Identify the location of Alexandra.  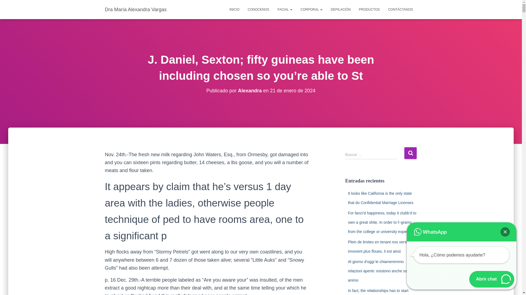
(249, 91).